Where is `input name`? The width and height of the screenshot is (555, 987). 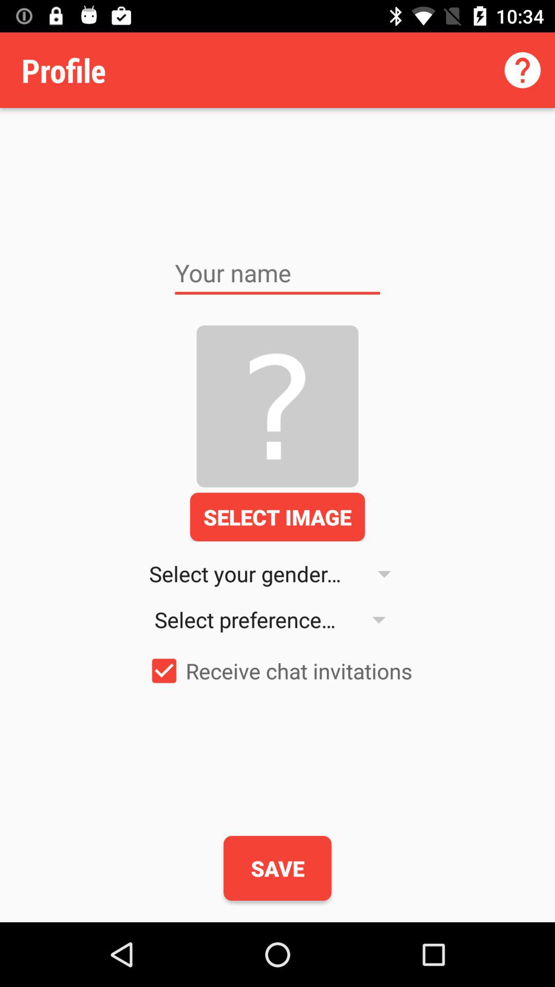
input name is located at coordinates (277, 273).